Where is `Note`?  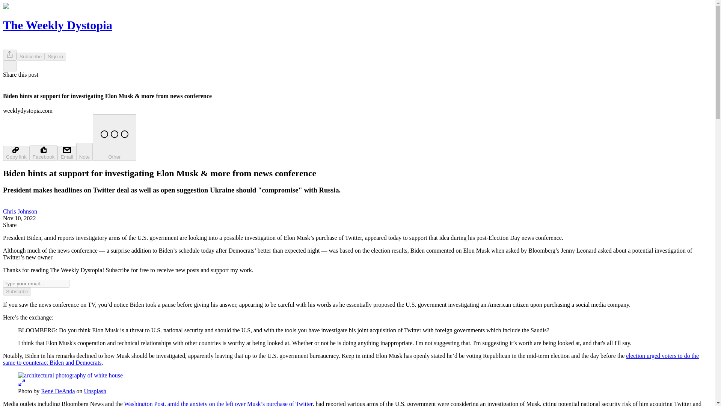 Note is located at coordinates (84, 152).